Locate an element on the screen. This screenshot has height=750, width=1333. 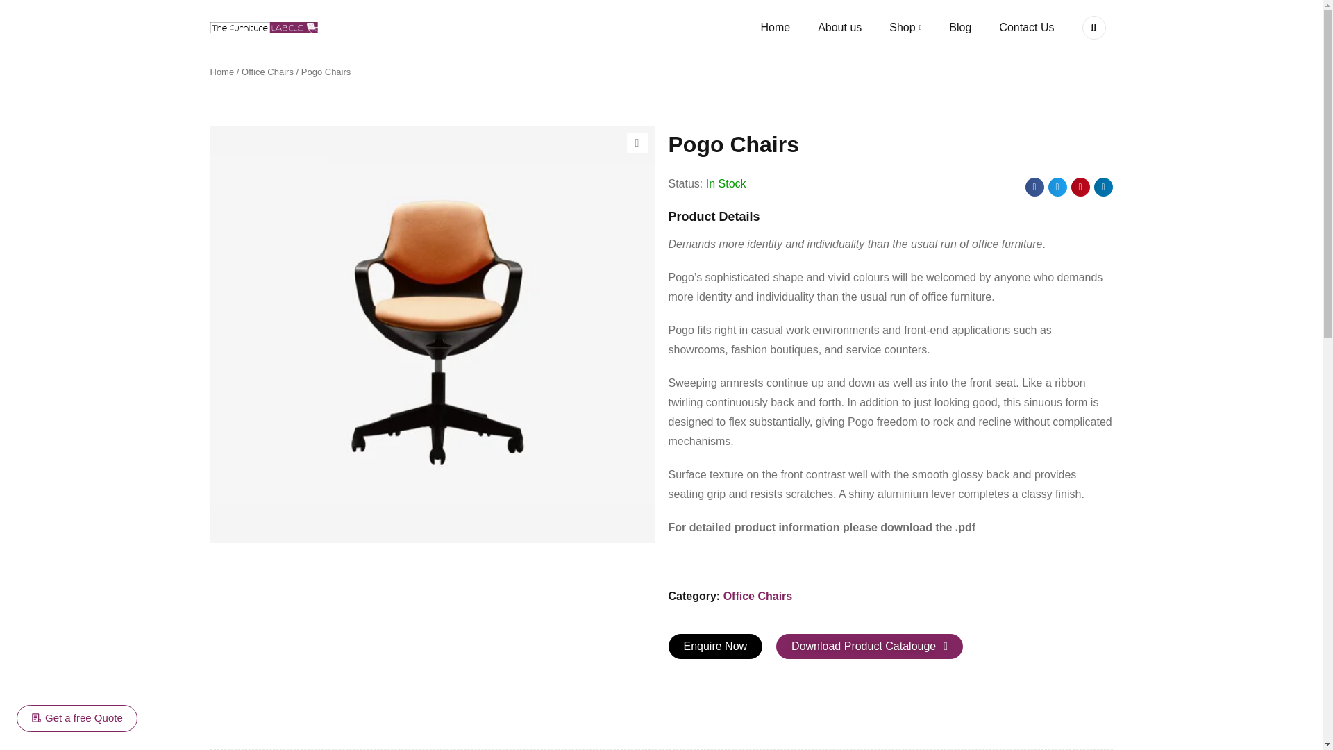
Home is located at coordinates (775, 28).